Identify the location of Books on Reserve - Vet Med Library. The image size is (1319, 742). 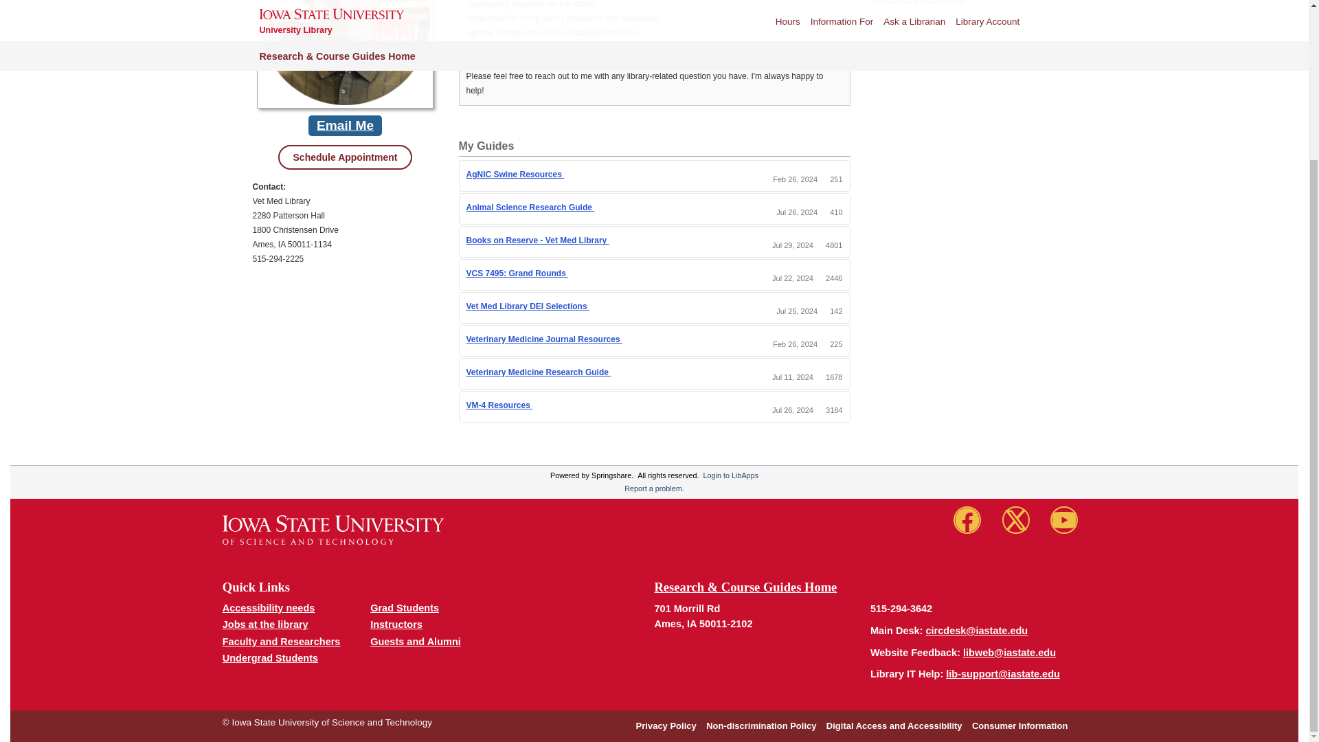
(537, 240).